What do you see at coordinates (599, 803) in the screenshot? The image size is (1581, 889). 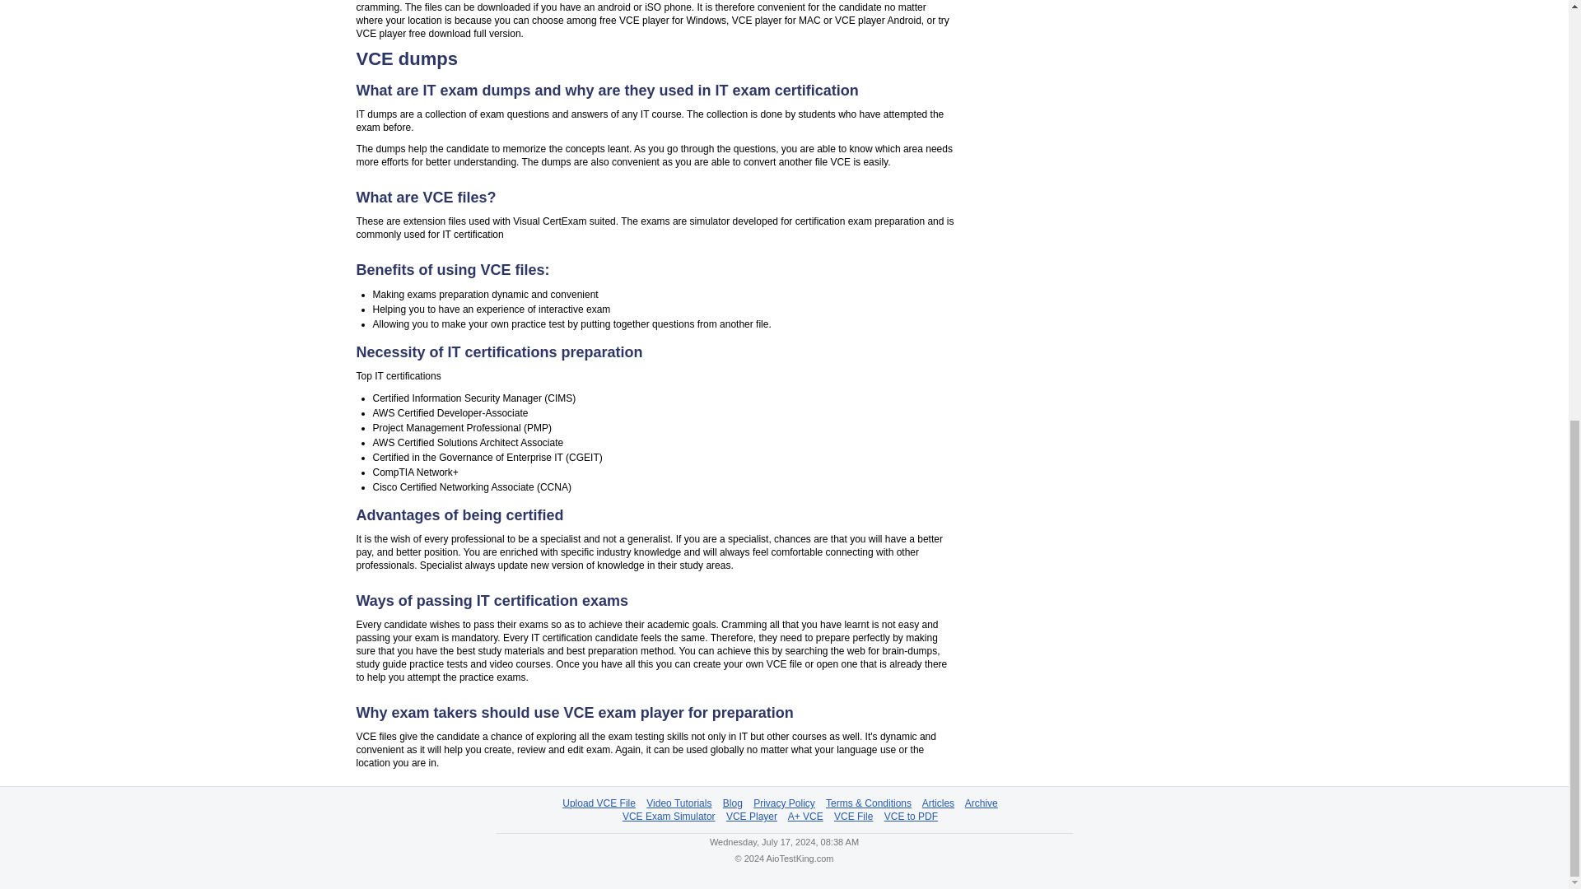 I see `Upload VCE File` at bounding box center [599, 803].